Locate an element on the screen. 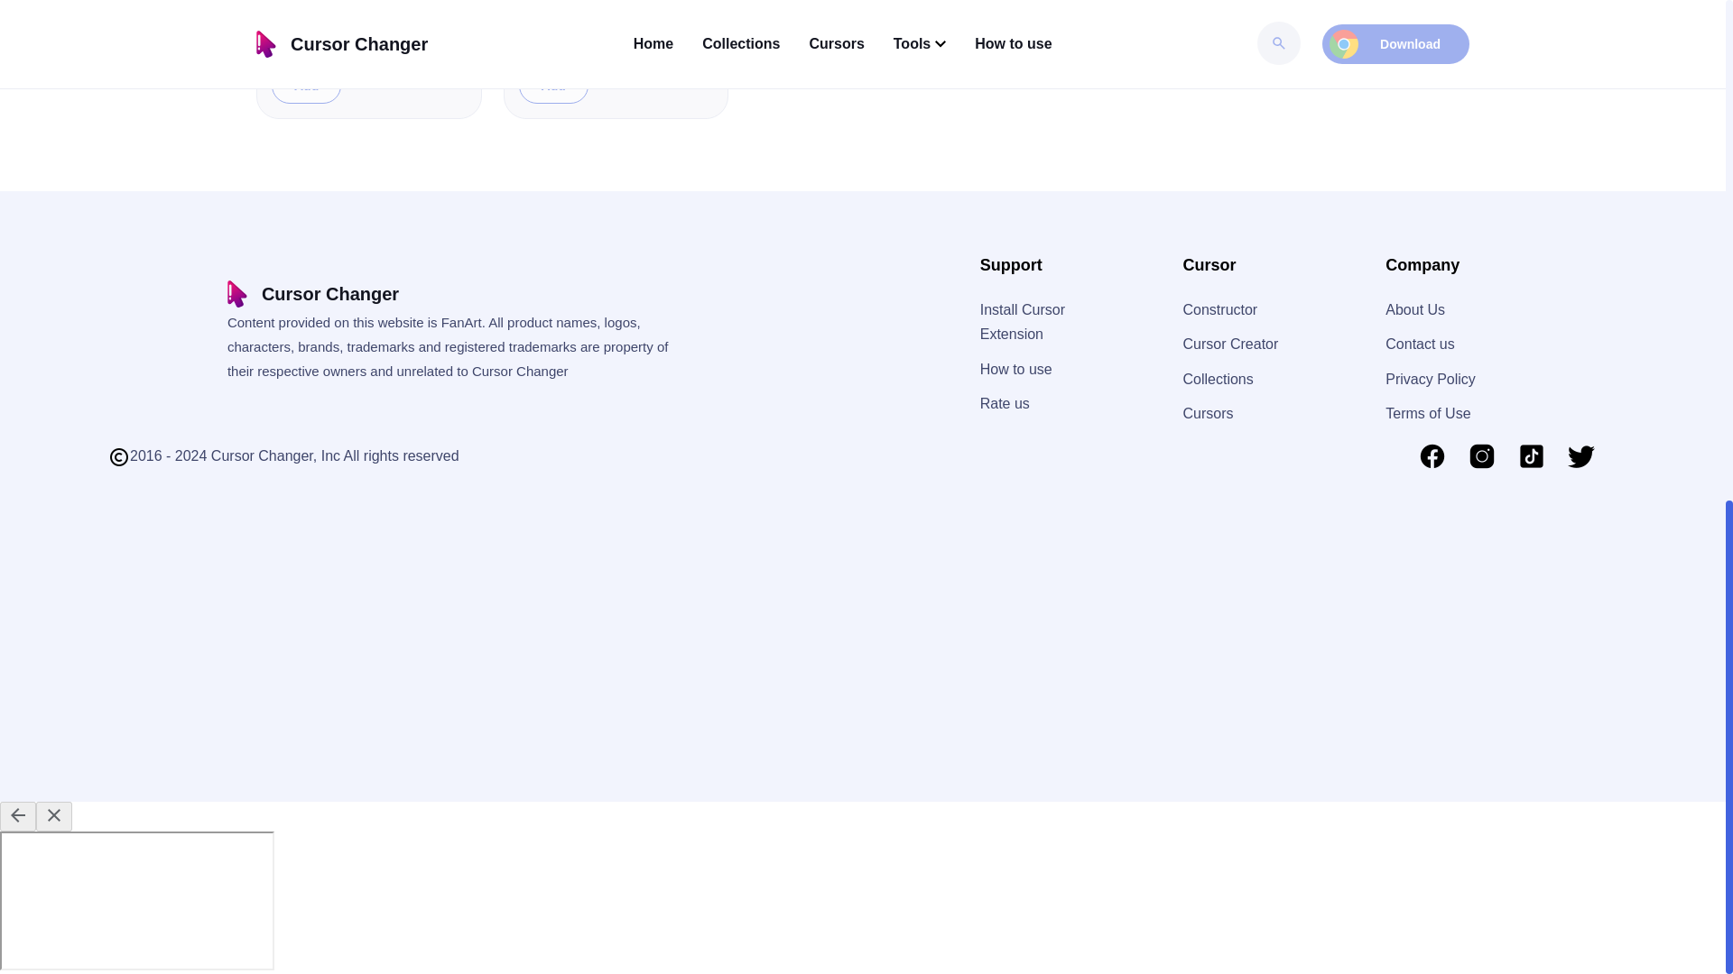 Image resolution: width=1733 pixels, height=974 pixels. Rate us is located at coordinates (1005, 402).